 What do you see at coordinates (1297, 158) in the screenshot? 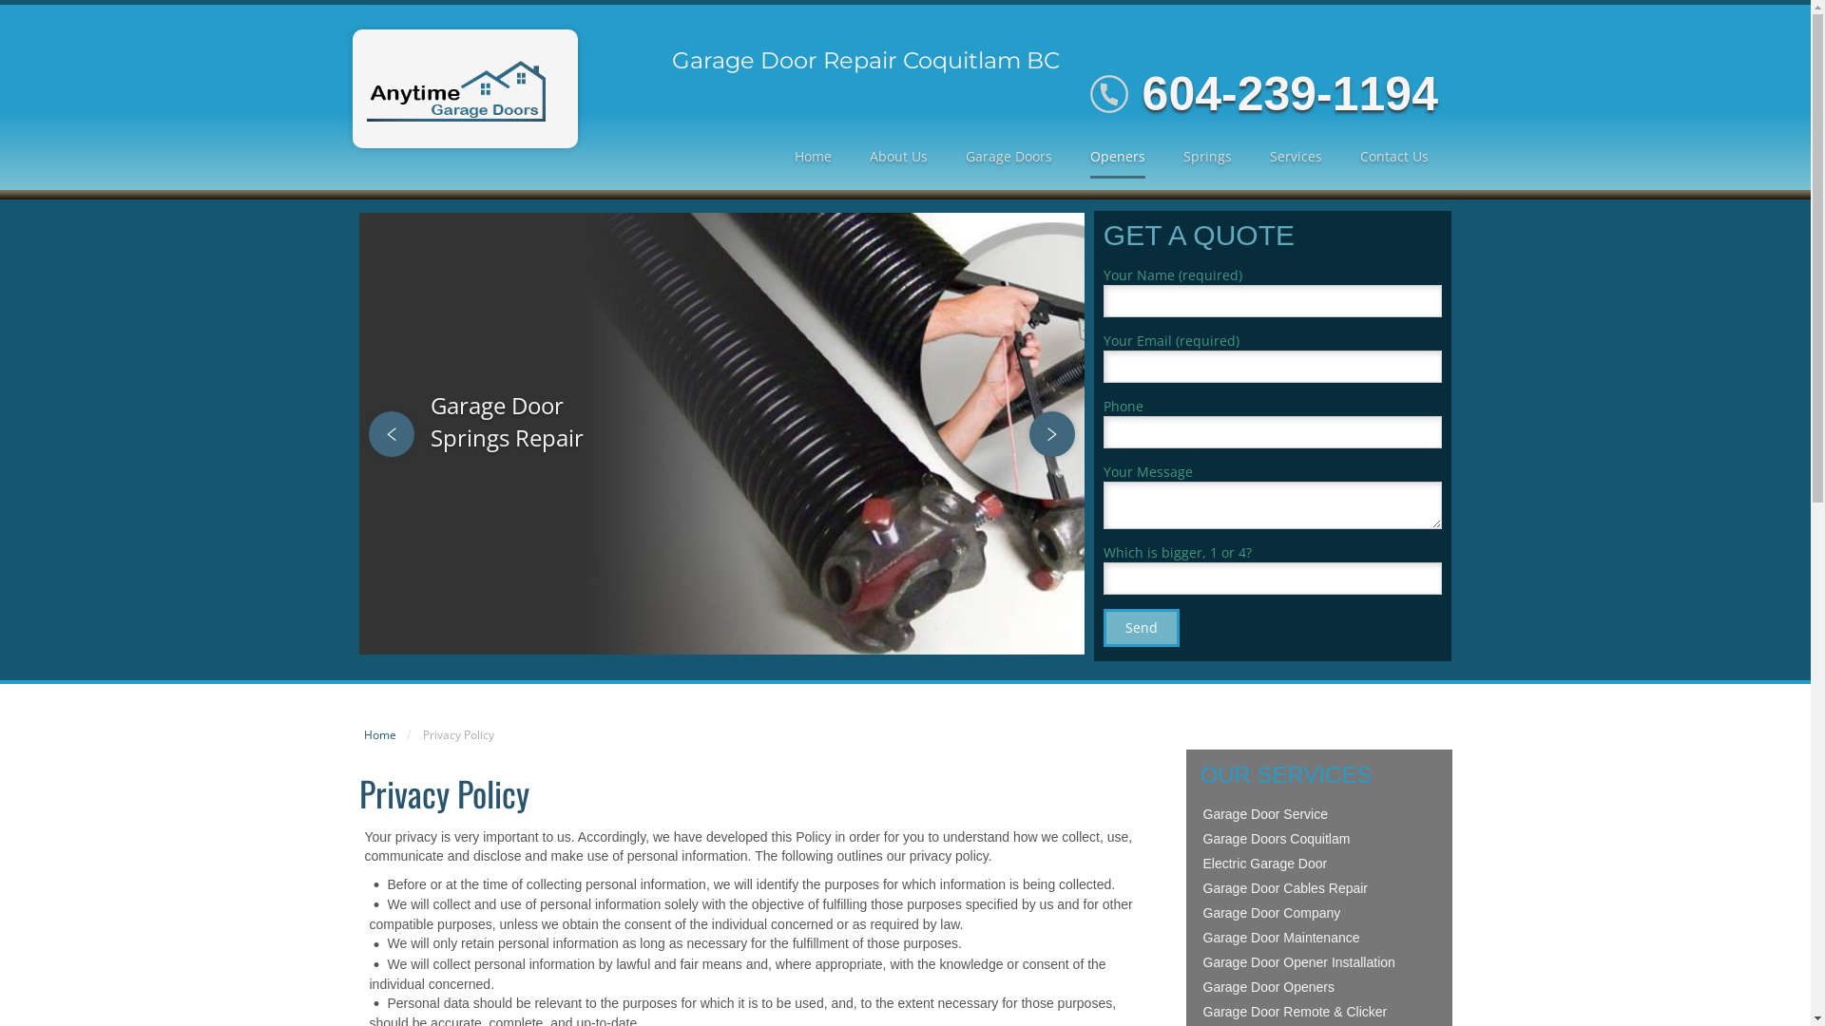
I see `Services` at bounding box center [1297, 158].